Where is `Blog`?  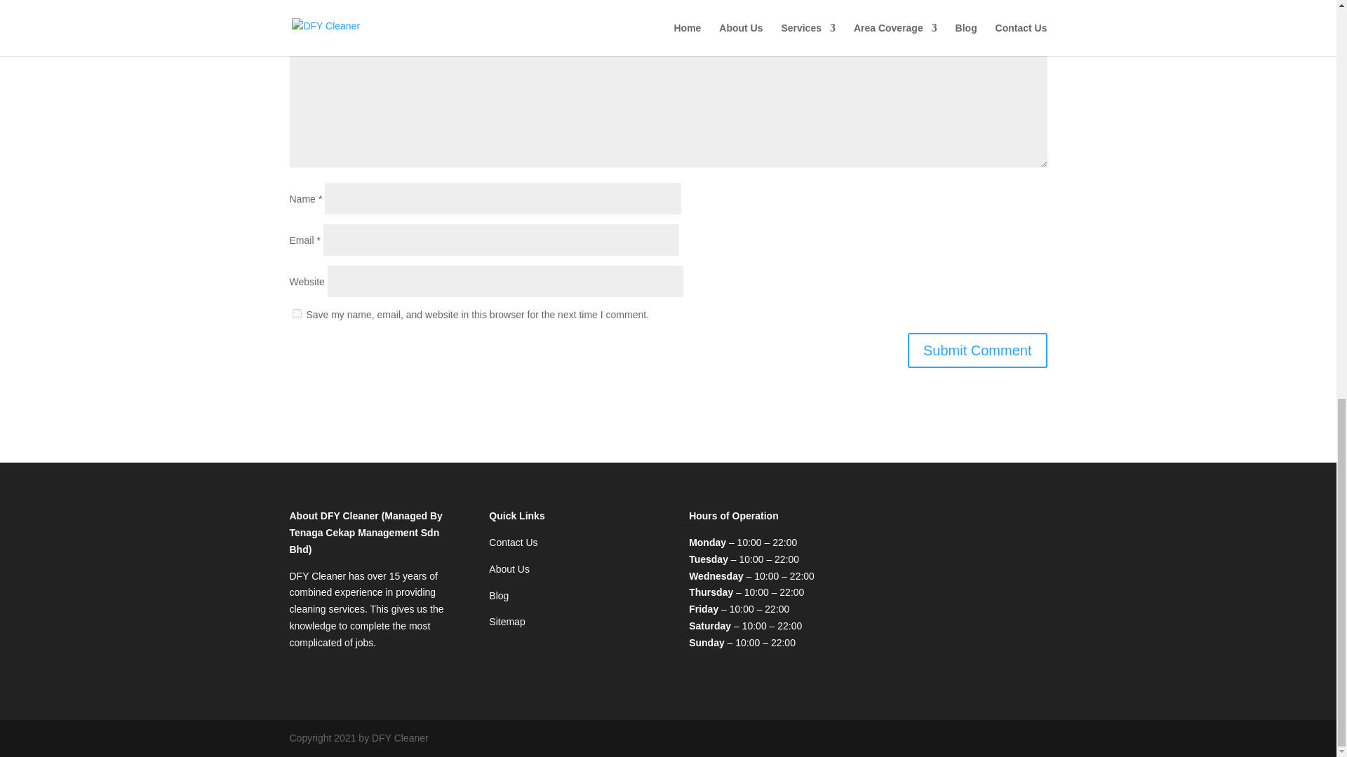 Blog is located at coordinates (498, 595).